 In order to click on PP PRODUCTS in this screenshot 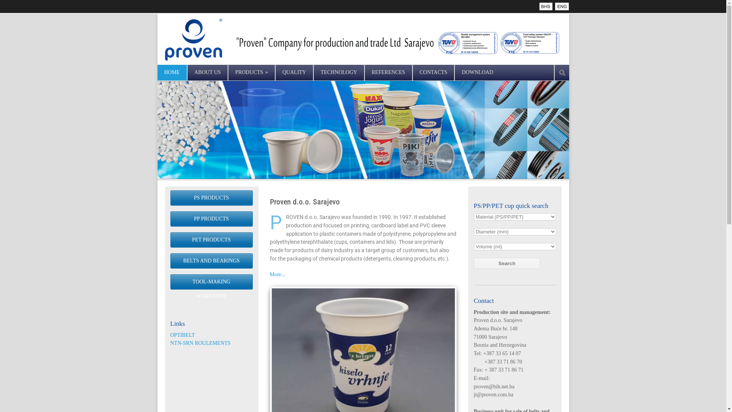, I will do `click(211, 219)`.